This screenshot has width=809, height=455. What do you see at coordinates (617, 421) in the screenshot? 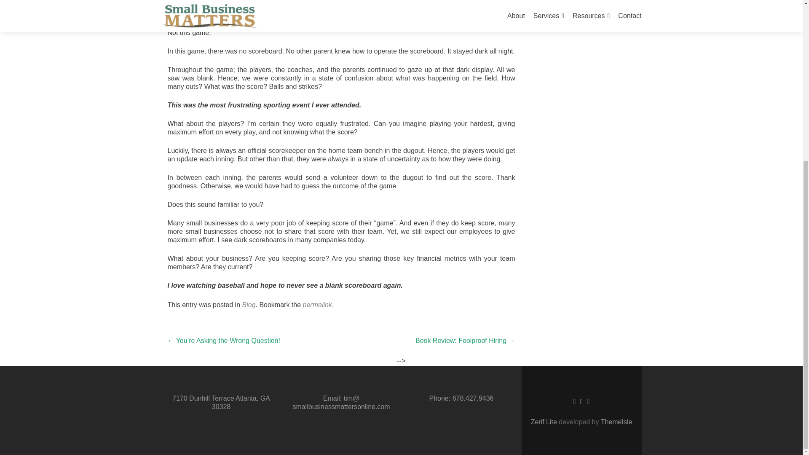
I see `ThemeIsle` at bounding box center [617, 421].